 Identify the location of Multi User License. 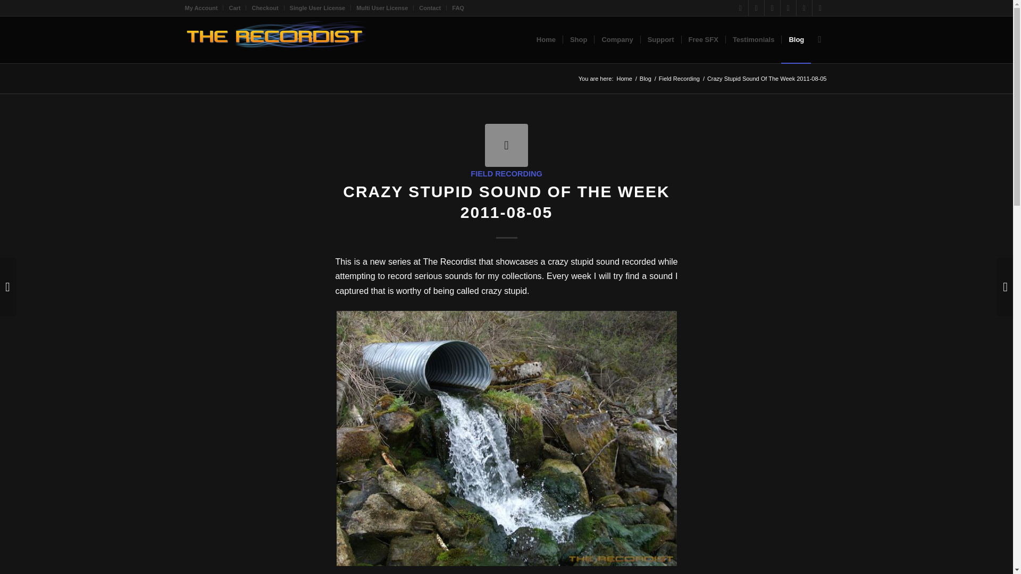
(382, 8).